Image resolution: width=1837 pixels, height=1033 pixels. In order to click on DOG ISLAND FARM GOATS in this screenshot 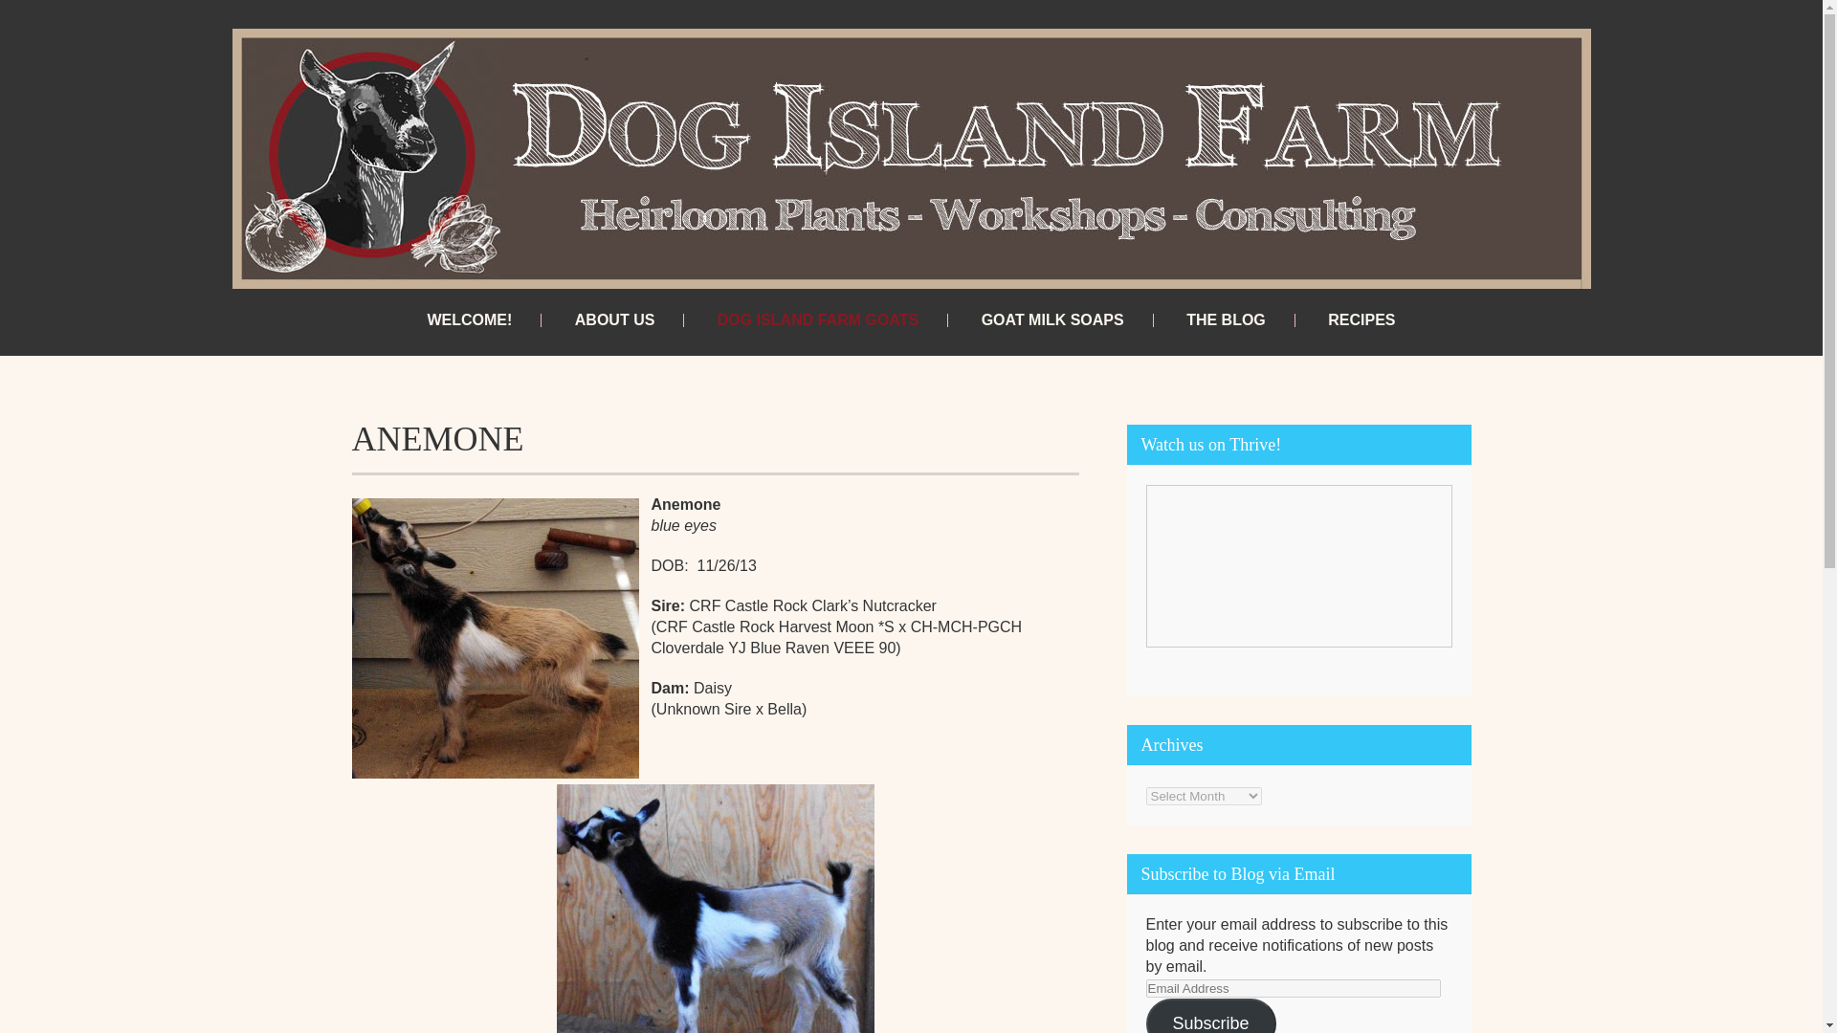, I will do `click(818, 320)`.